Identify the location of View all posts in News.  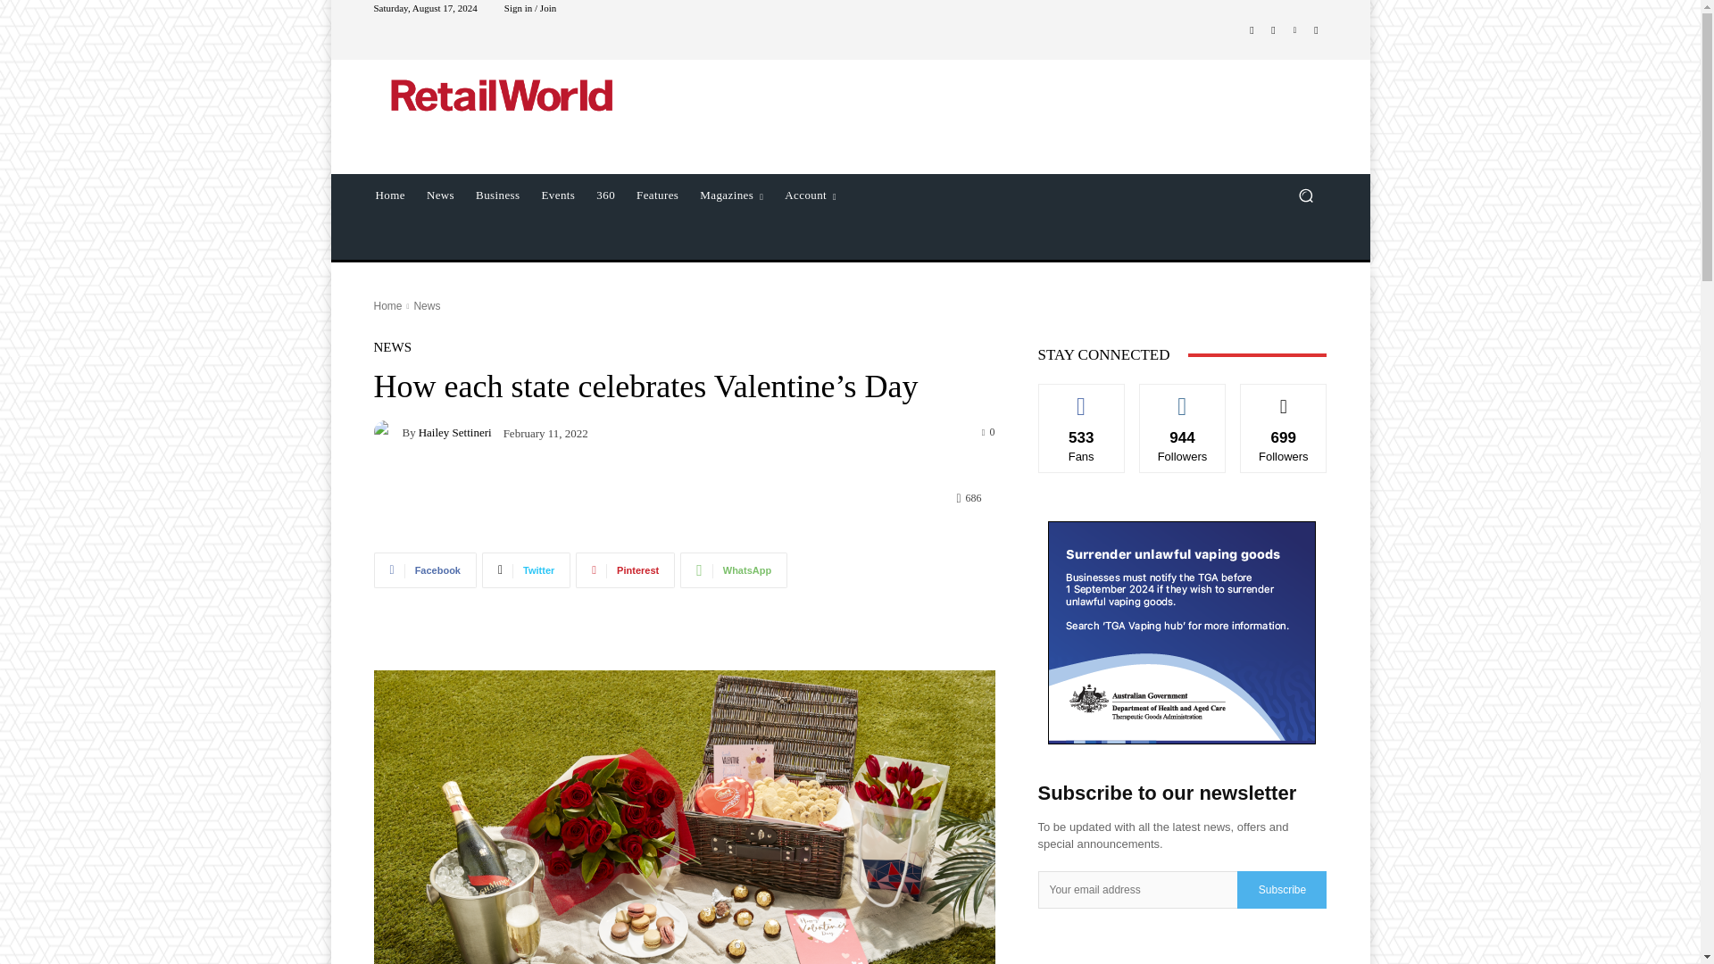
(427, 305).